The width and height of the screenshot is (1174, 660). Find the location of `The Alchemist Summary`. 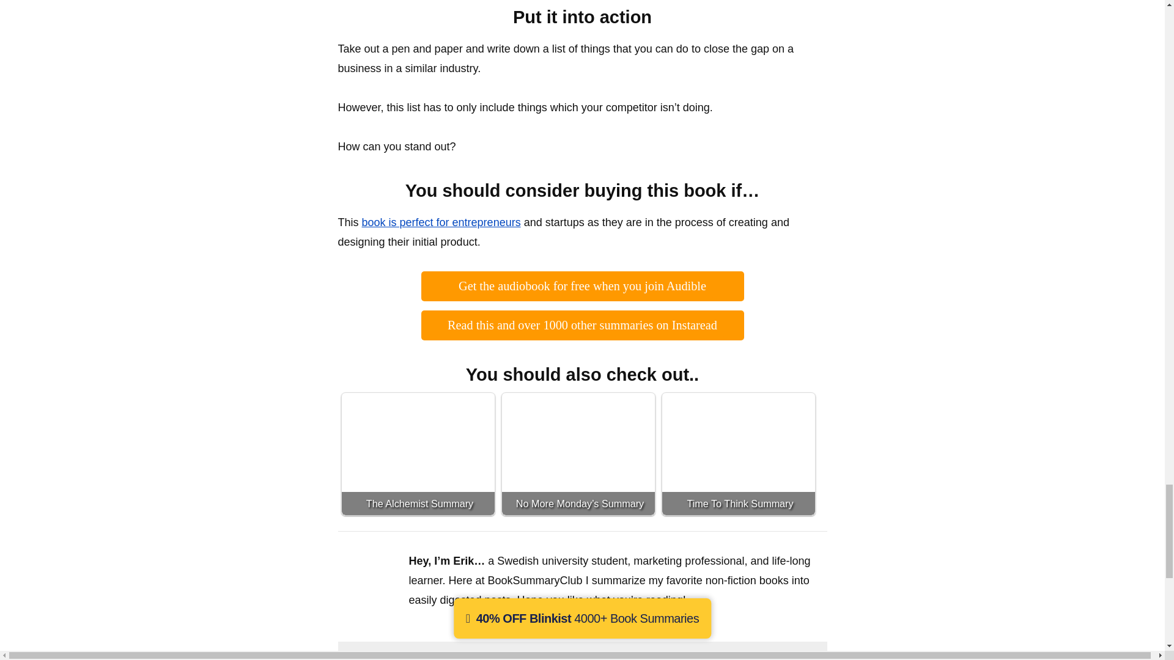

The Alchemist Summary is located at coordinates (418, 453).